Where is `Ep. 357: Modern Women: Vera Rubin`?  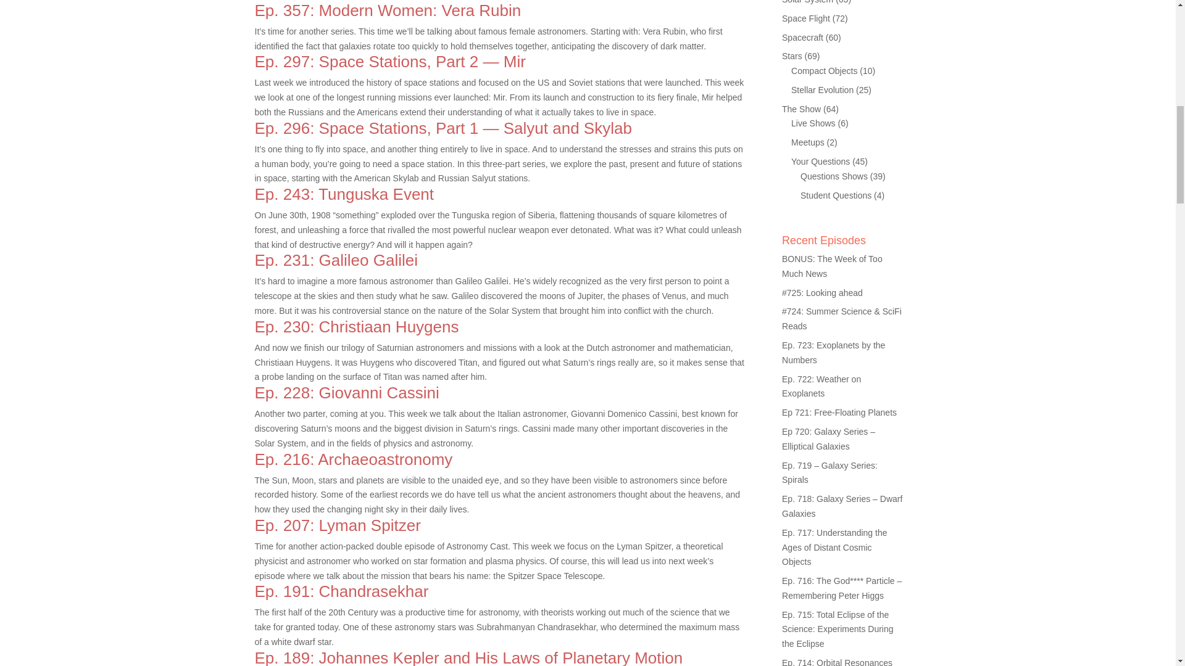
Ep. 357: Modern Women: Vera Rubin is located at coordinates (388, 10).